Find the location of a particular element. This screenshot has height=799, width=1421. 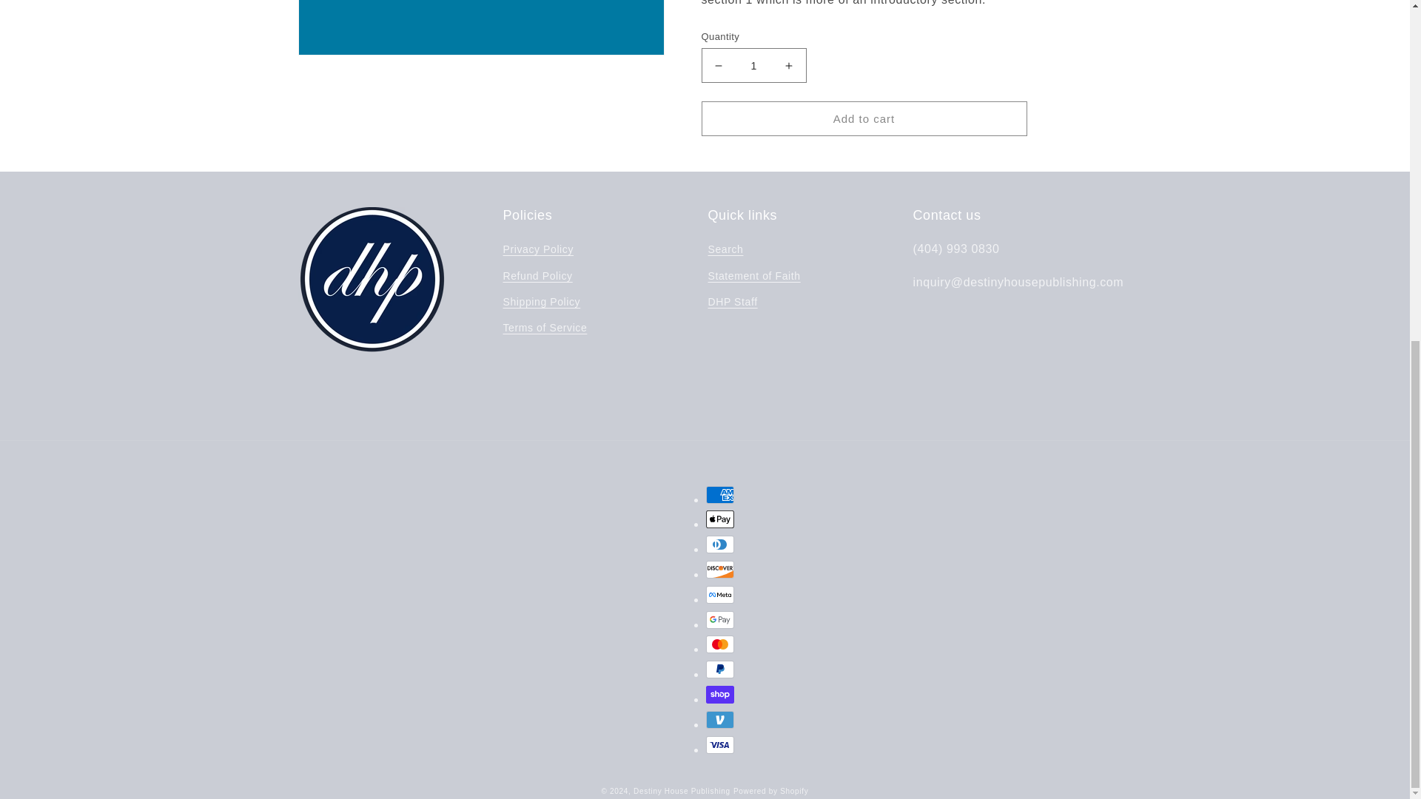

PayPal is located at coordinates (720, 669).